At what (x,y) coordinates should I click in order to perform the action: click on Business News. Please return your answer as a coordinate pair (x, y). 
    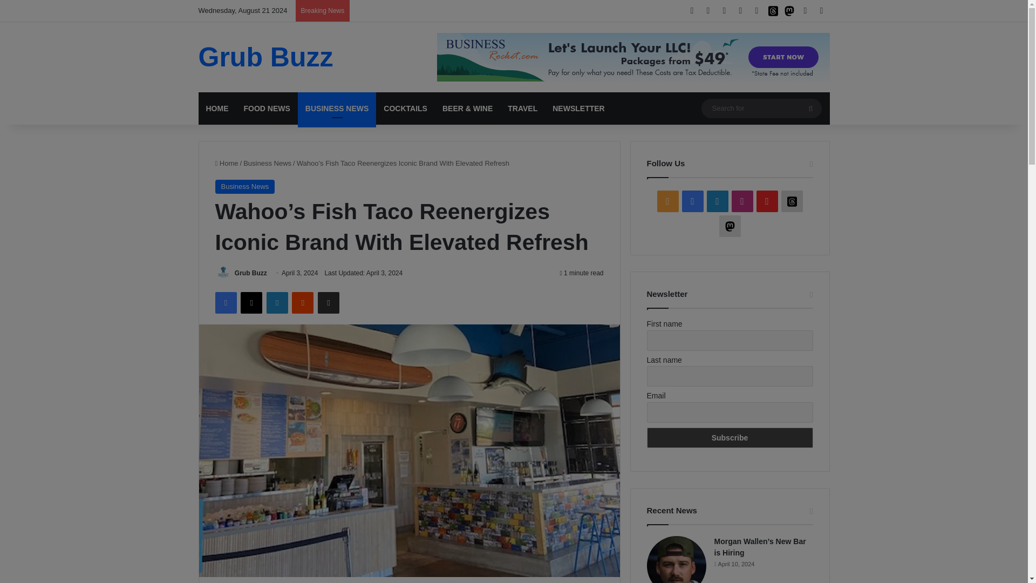
    Looking at the image, I should click on (267, 163).